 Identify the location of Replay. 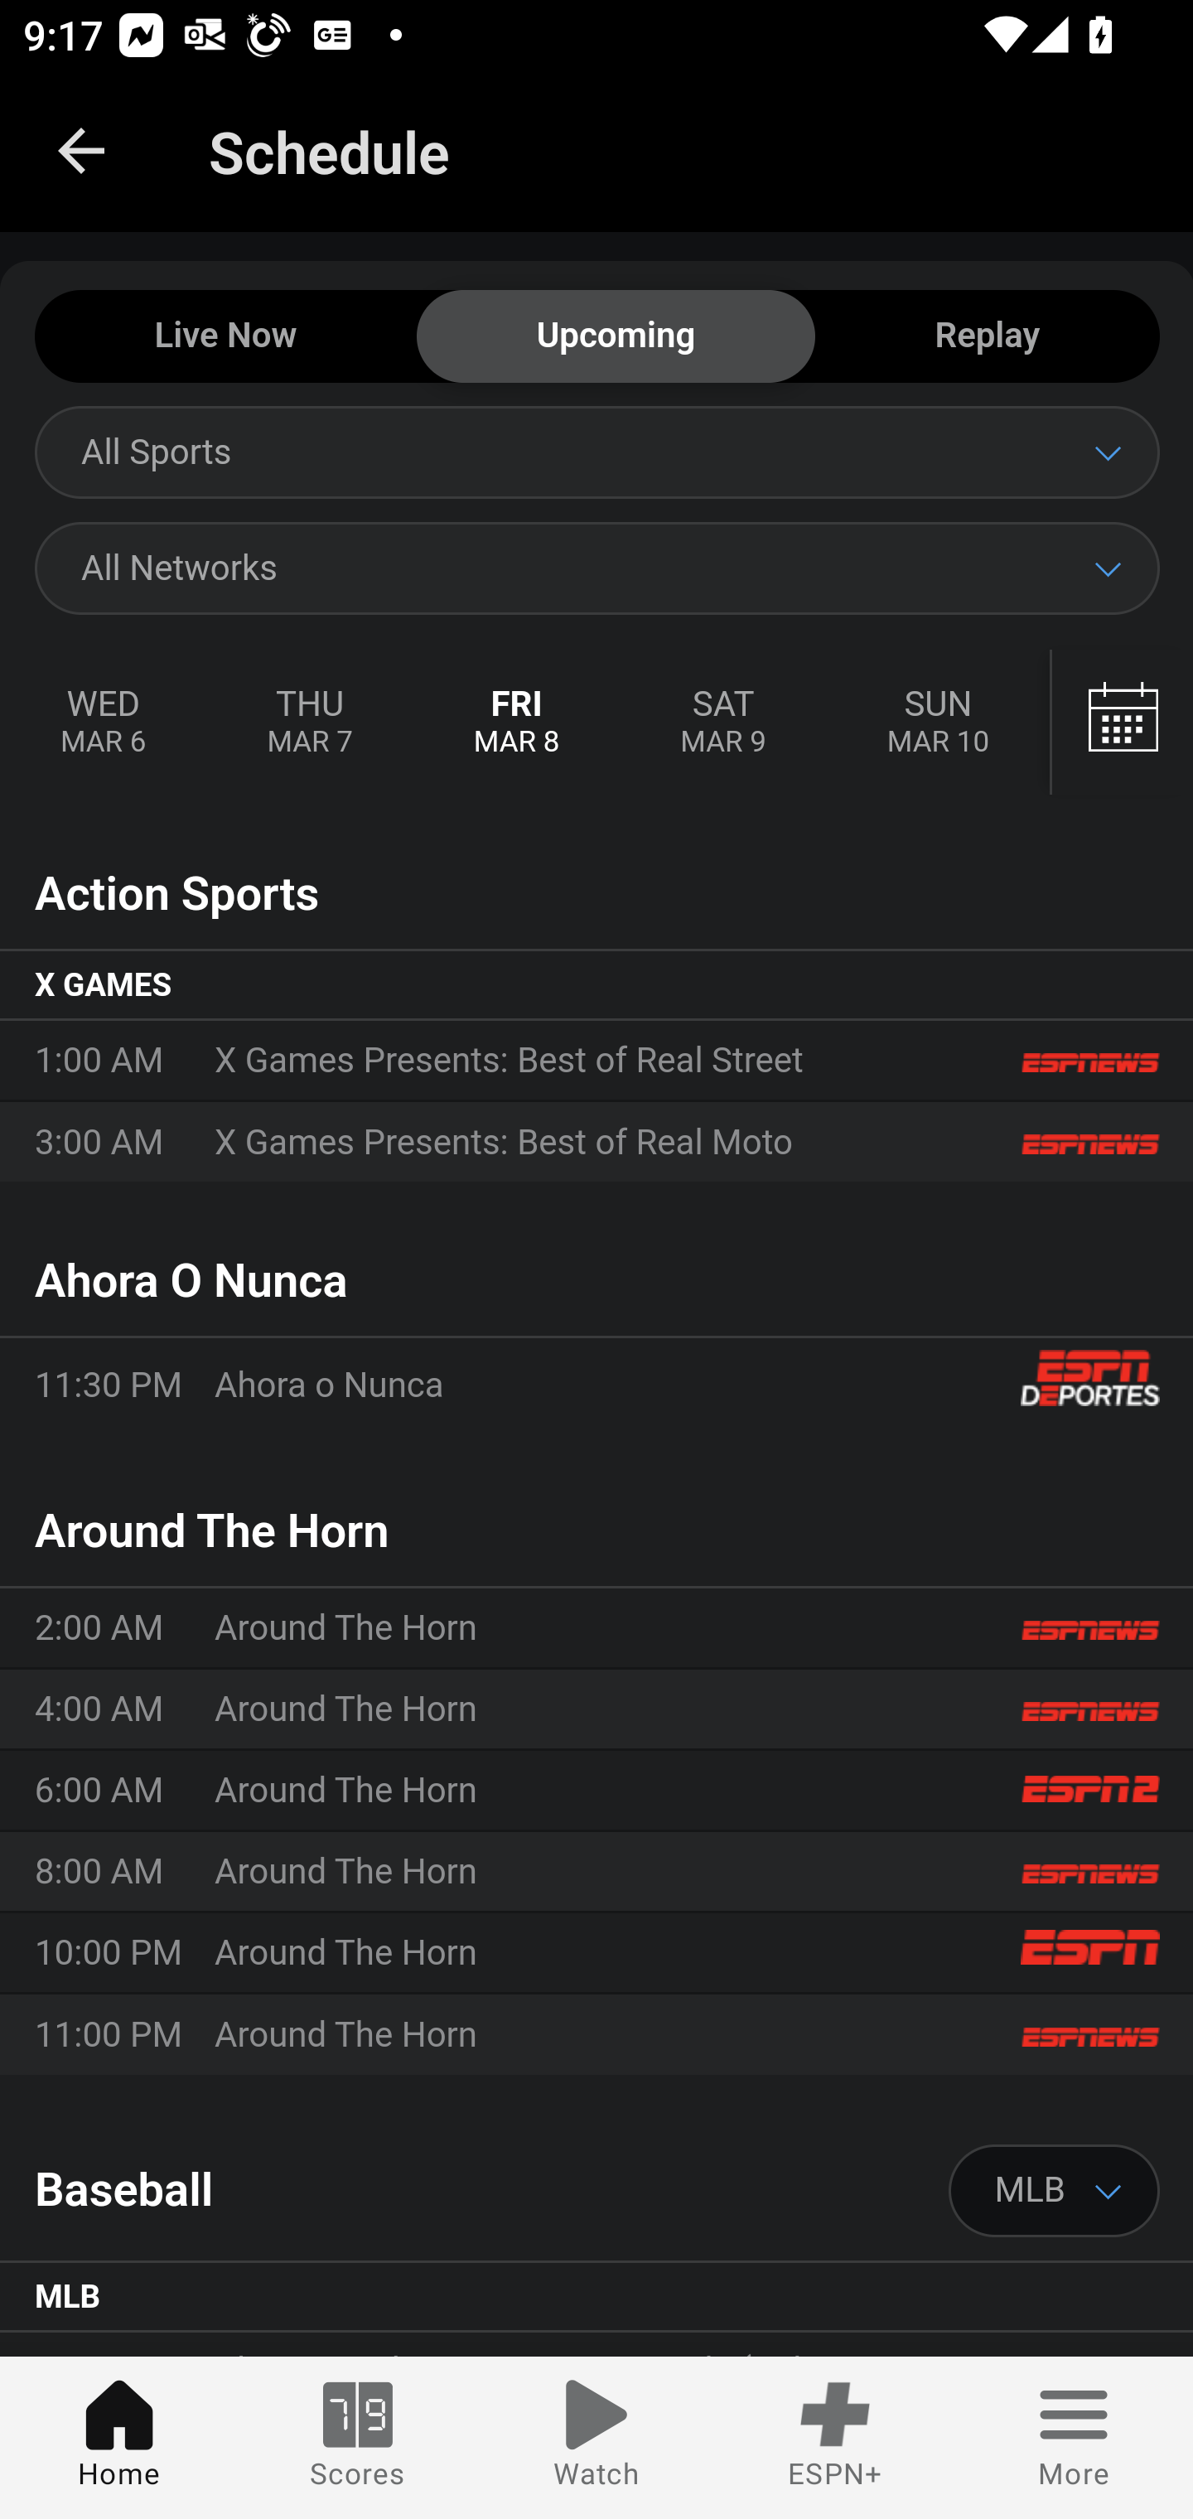
(987, 337).